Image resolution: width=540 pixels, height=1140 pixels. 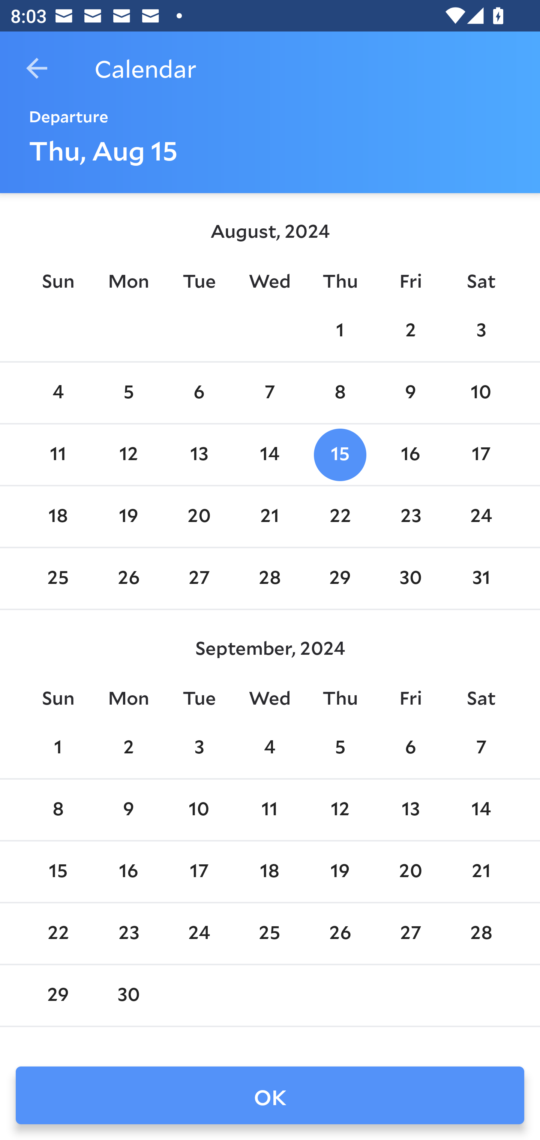 What do you see at coordinates (129, 933) in the screenshot?
I see `23` at bounding box center [129, 933].